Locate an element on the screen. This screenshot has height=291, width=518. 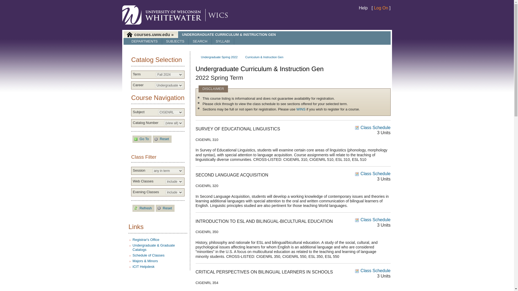
Refresh is located at coordinates (144, 209).